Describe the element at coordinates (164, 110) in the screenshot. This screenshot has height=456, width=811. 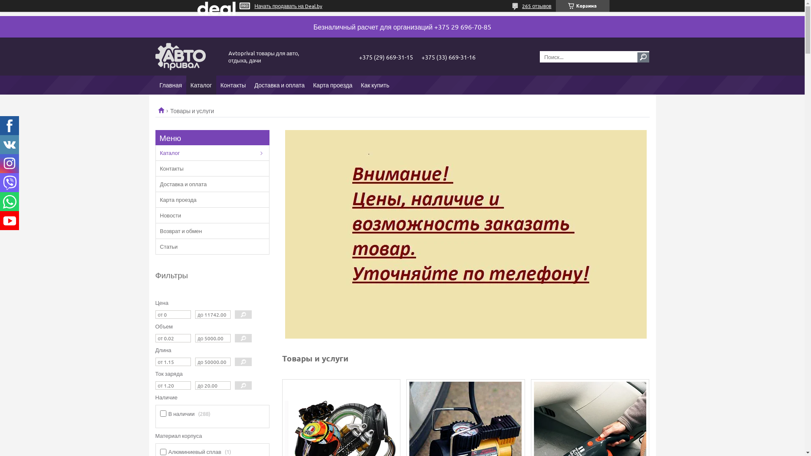
I see `Avtoprival.by` at that location.